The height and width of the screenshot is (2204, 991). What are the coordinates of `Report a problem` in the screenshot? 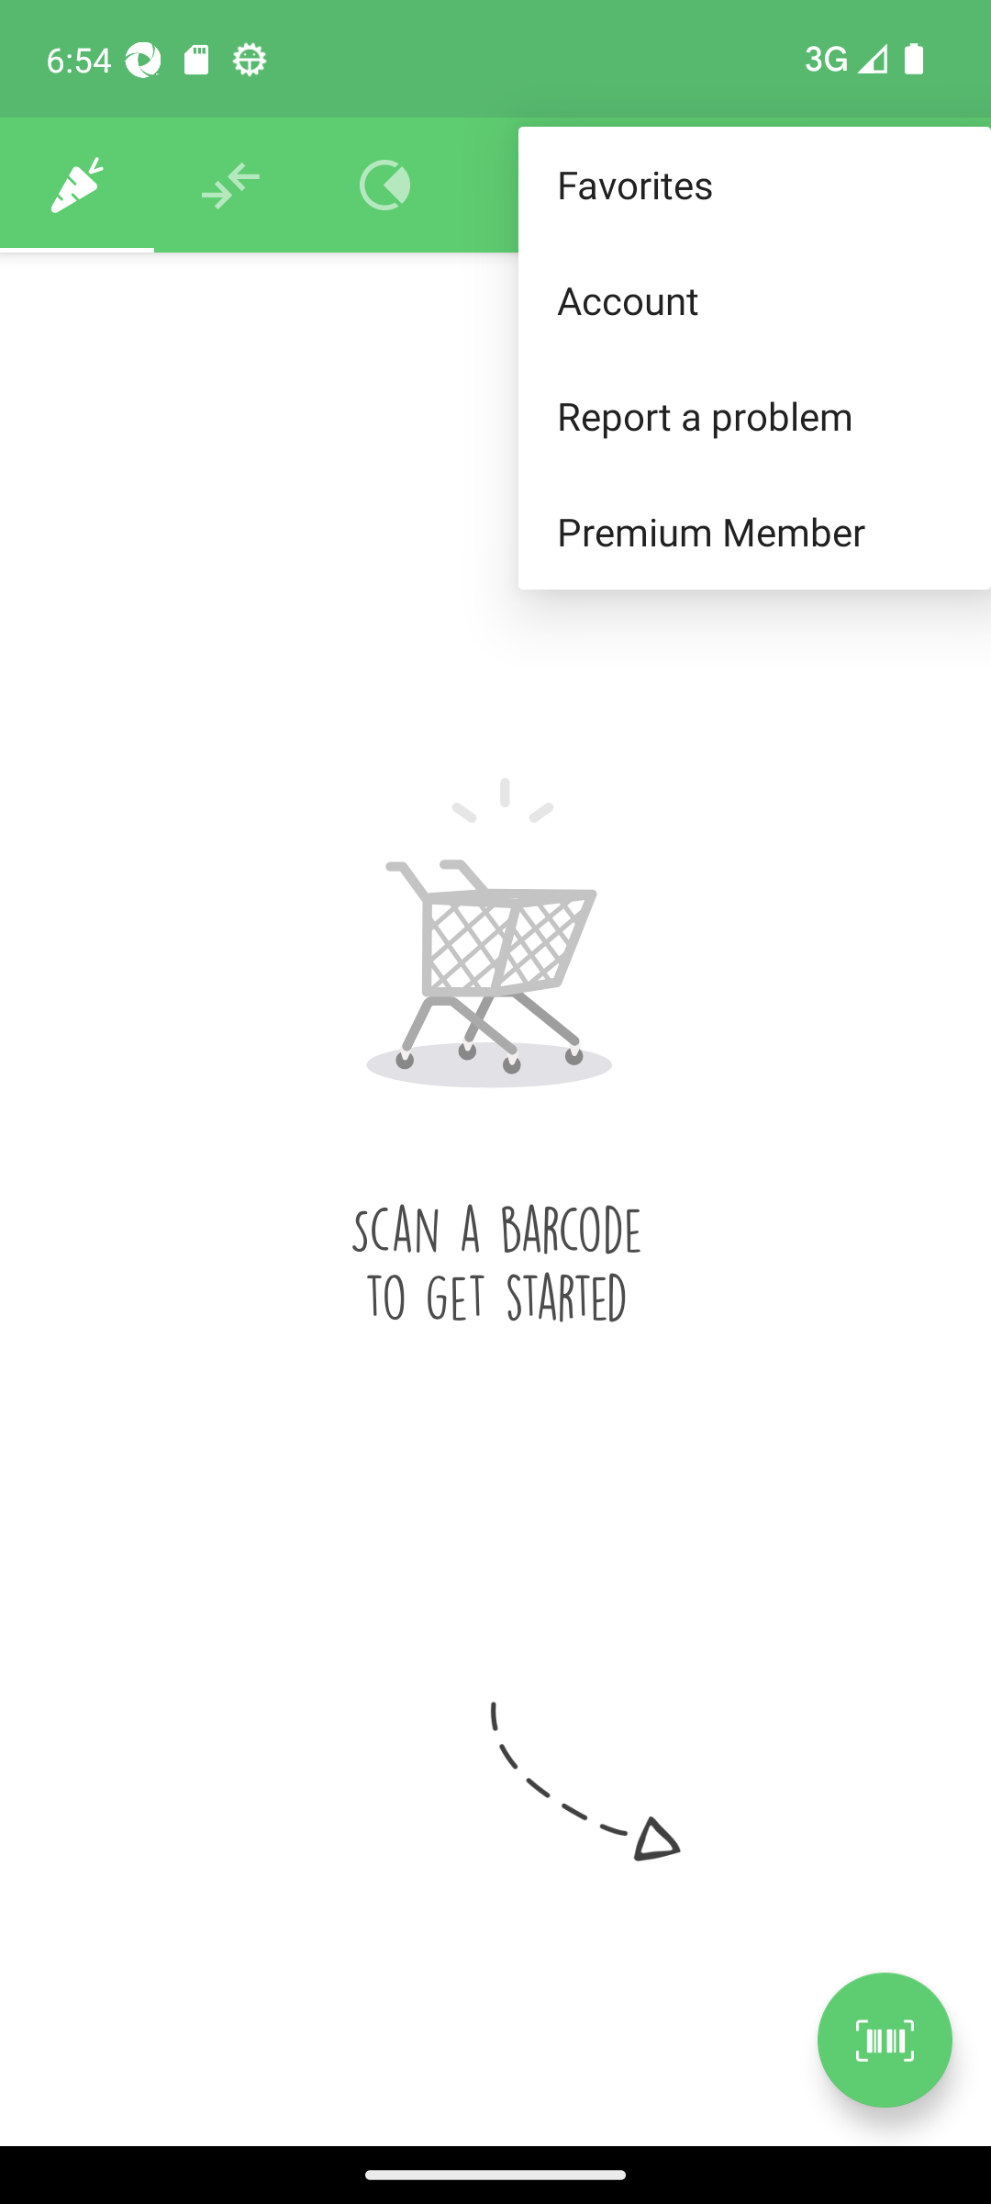 It's located at (754, 415).